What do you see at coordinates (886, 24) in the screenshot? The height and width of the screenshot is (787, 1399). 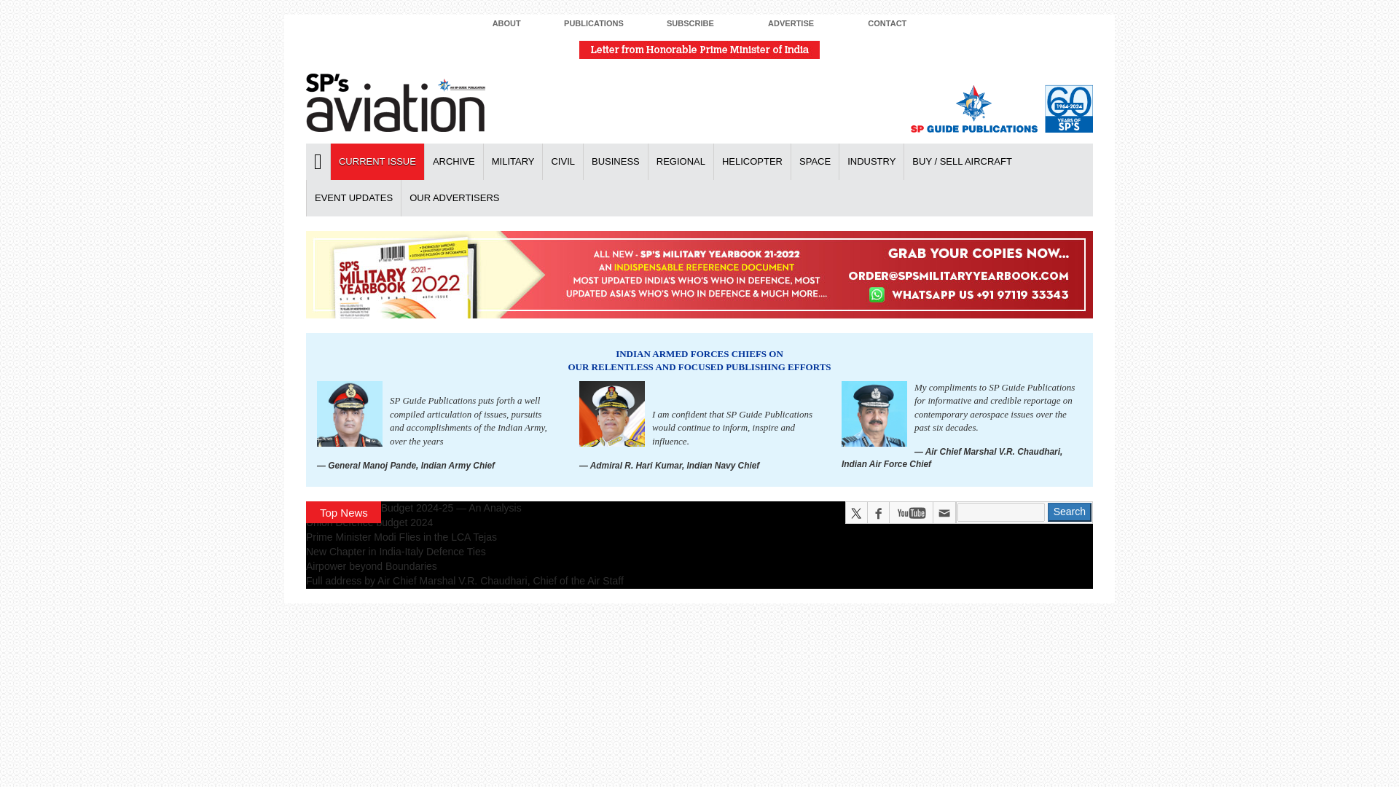 I see `CONTACT` at bounding box center [886, 24].